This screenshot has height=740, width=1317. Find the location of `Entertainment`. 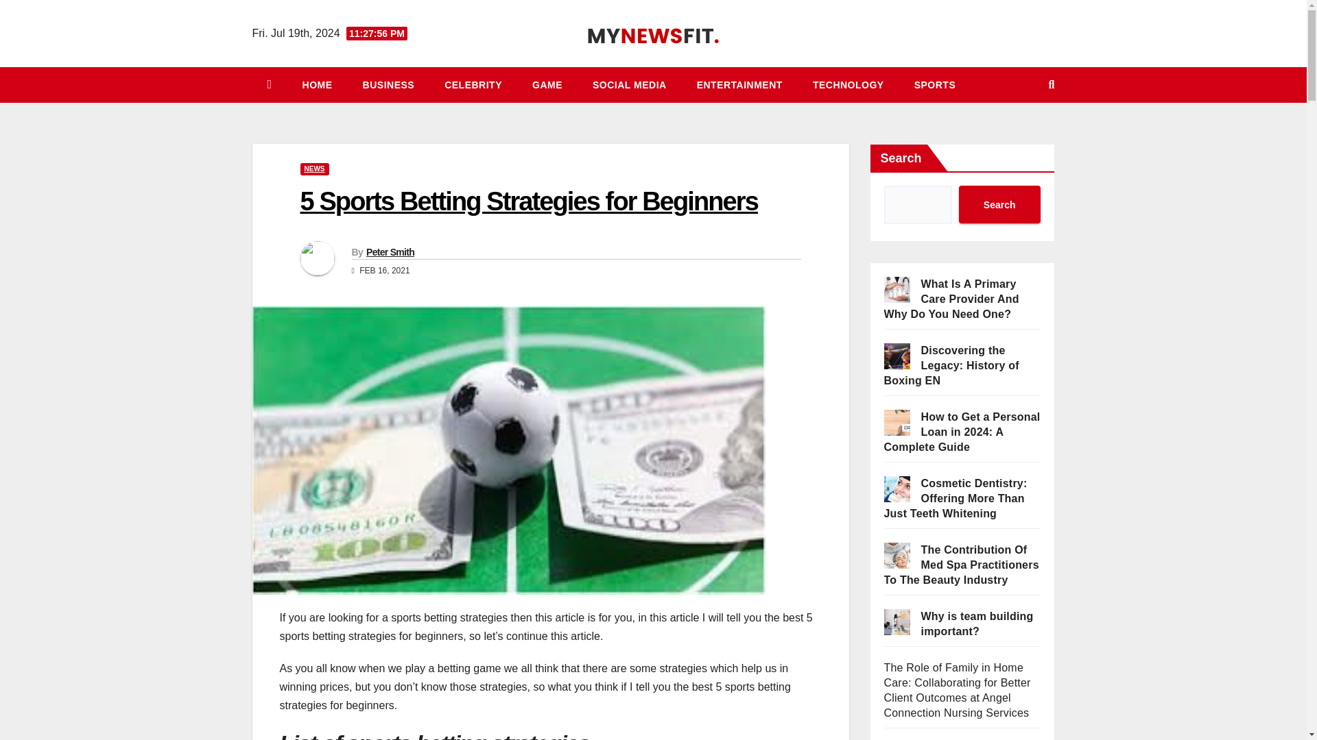

Entertainment is located at coordinates (739, 85).